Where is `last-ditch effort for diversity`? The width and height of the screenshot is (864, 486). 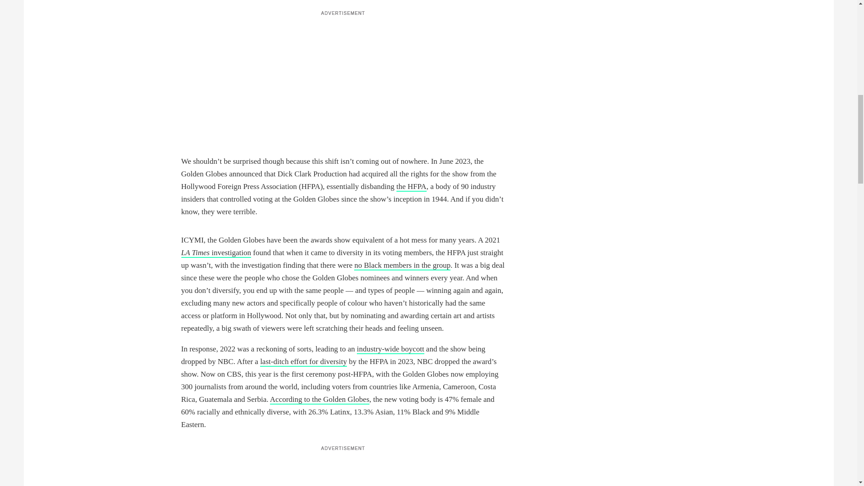
last-ditch effort for diversity is located at coordinates (303, 362).